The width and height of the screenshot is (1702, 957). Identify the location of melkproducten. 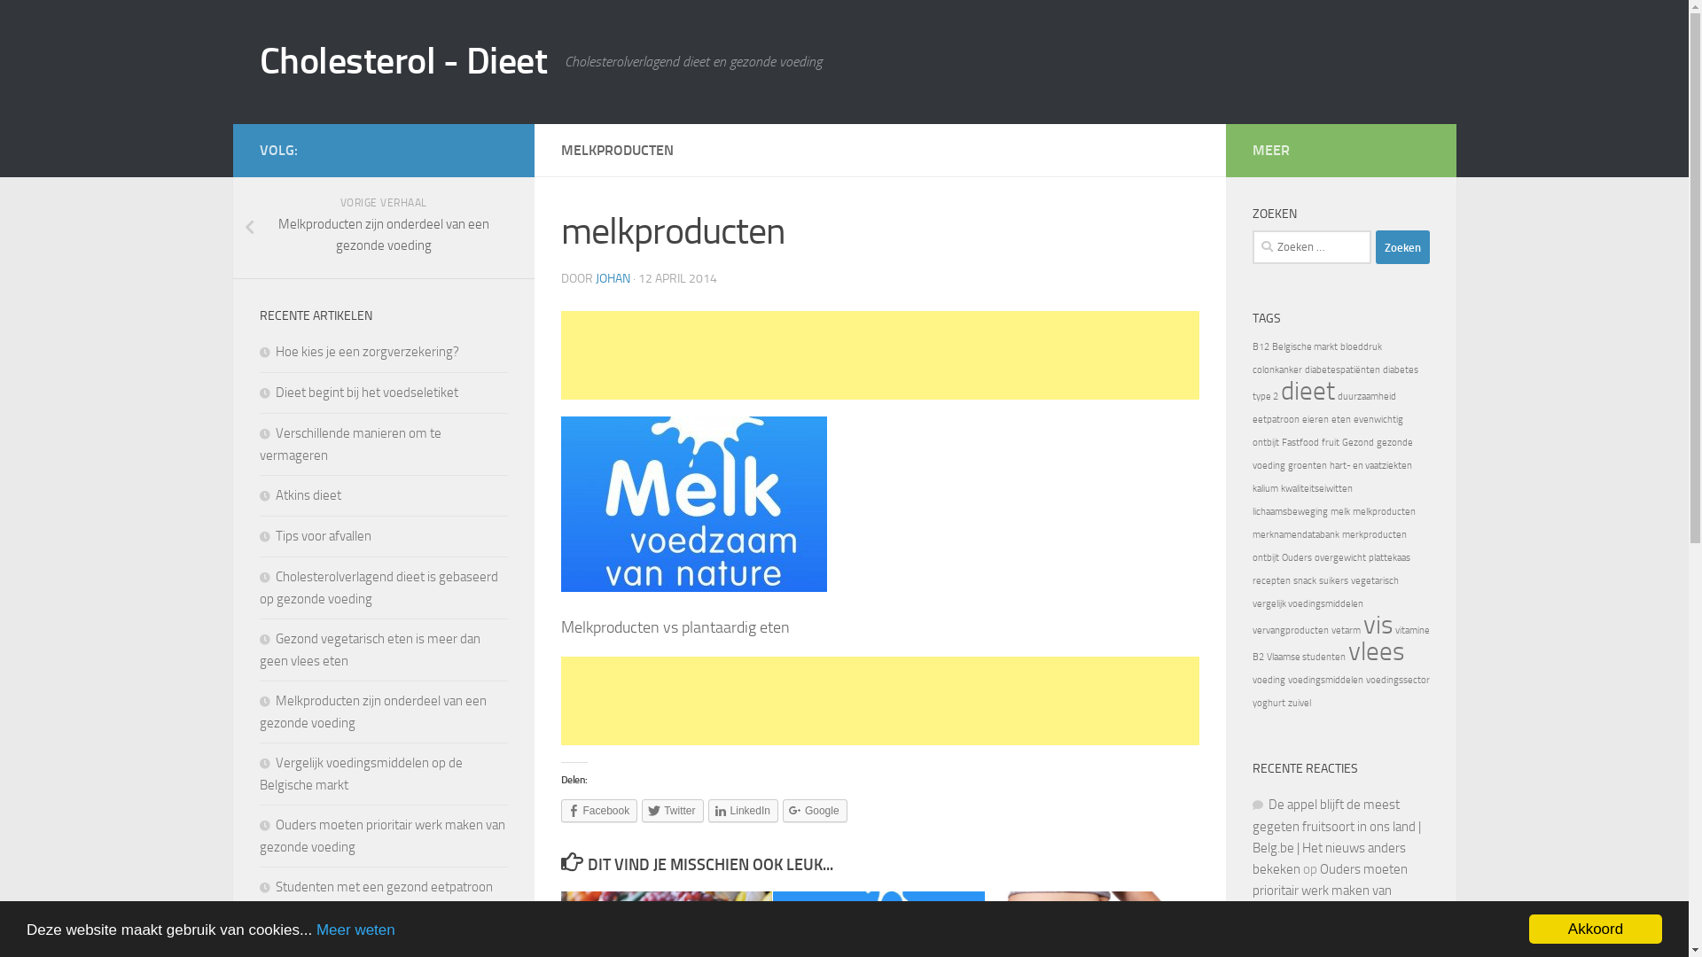
(1385, 512).